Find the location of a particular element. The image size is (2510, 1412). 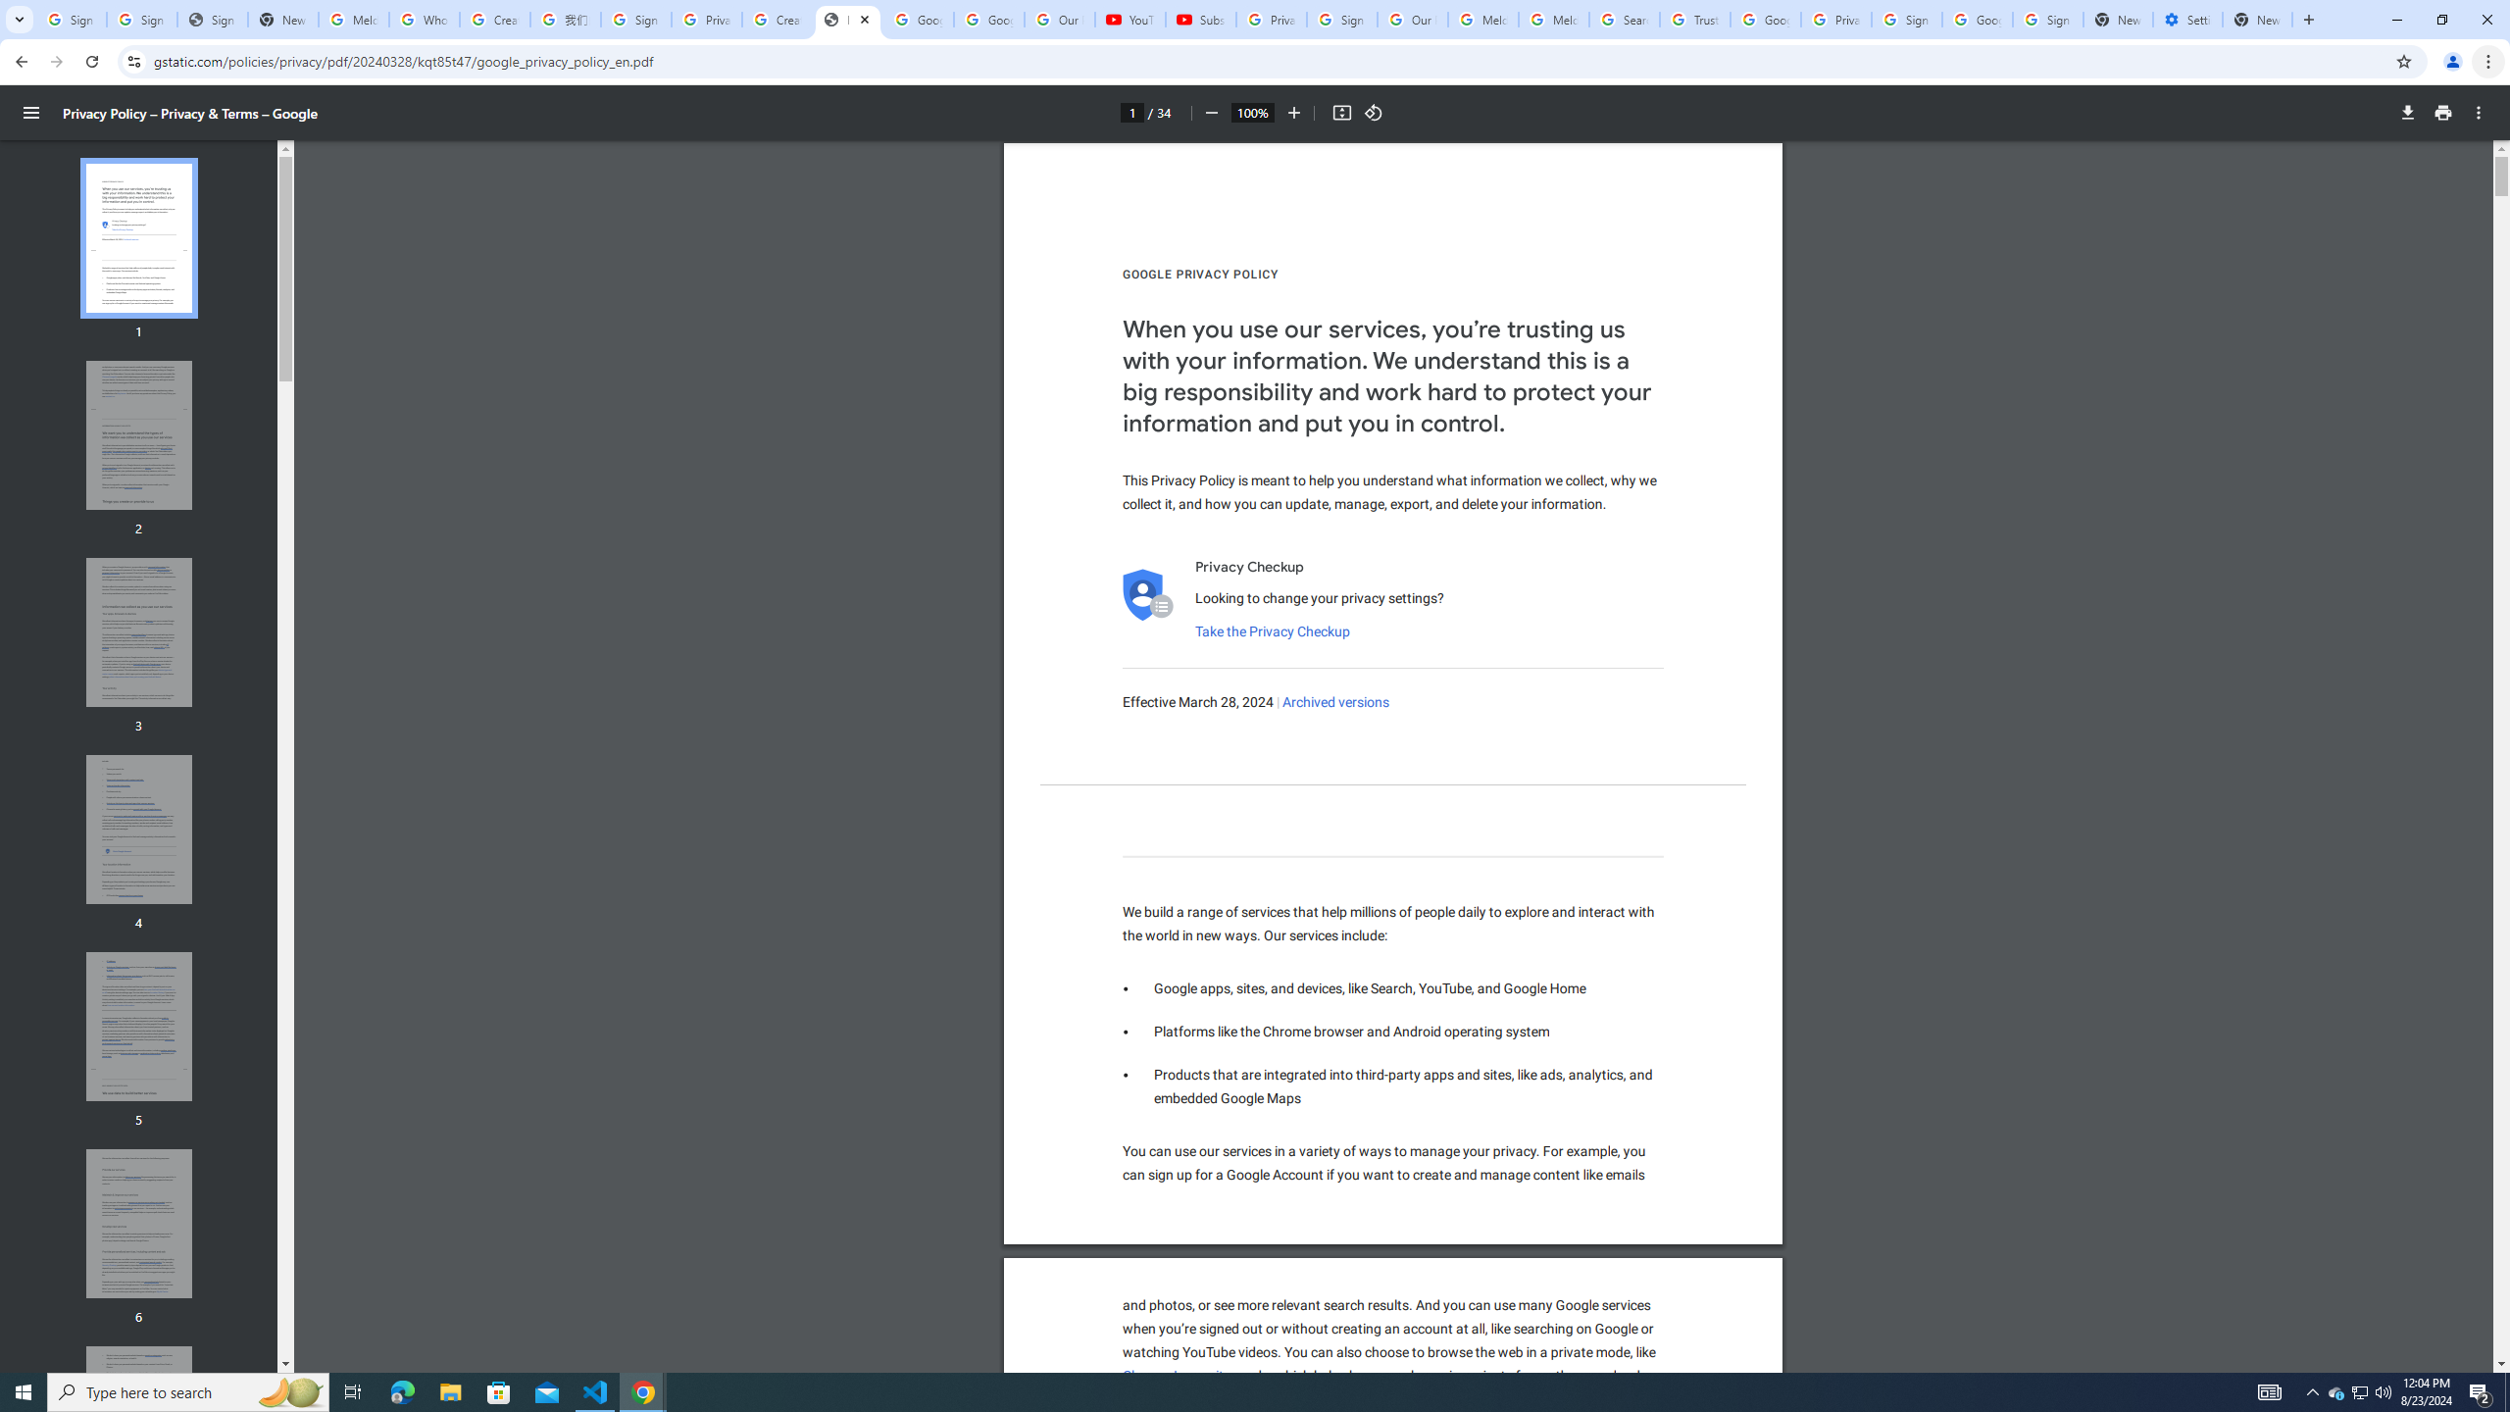

Who is my administrator? - Google Account Help is located at coordinates (426, 20).